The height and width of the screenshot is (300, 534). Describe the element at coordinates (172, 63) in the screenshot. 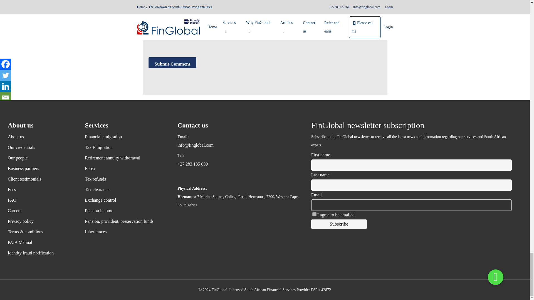

I see `Submit Comment` at that location.